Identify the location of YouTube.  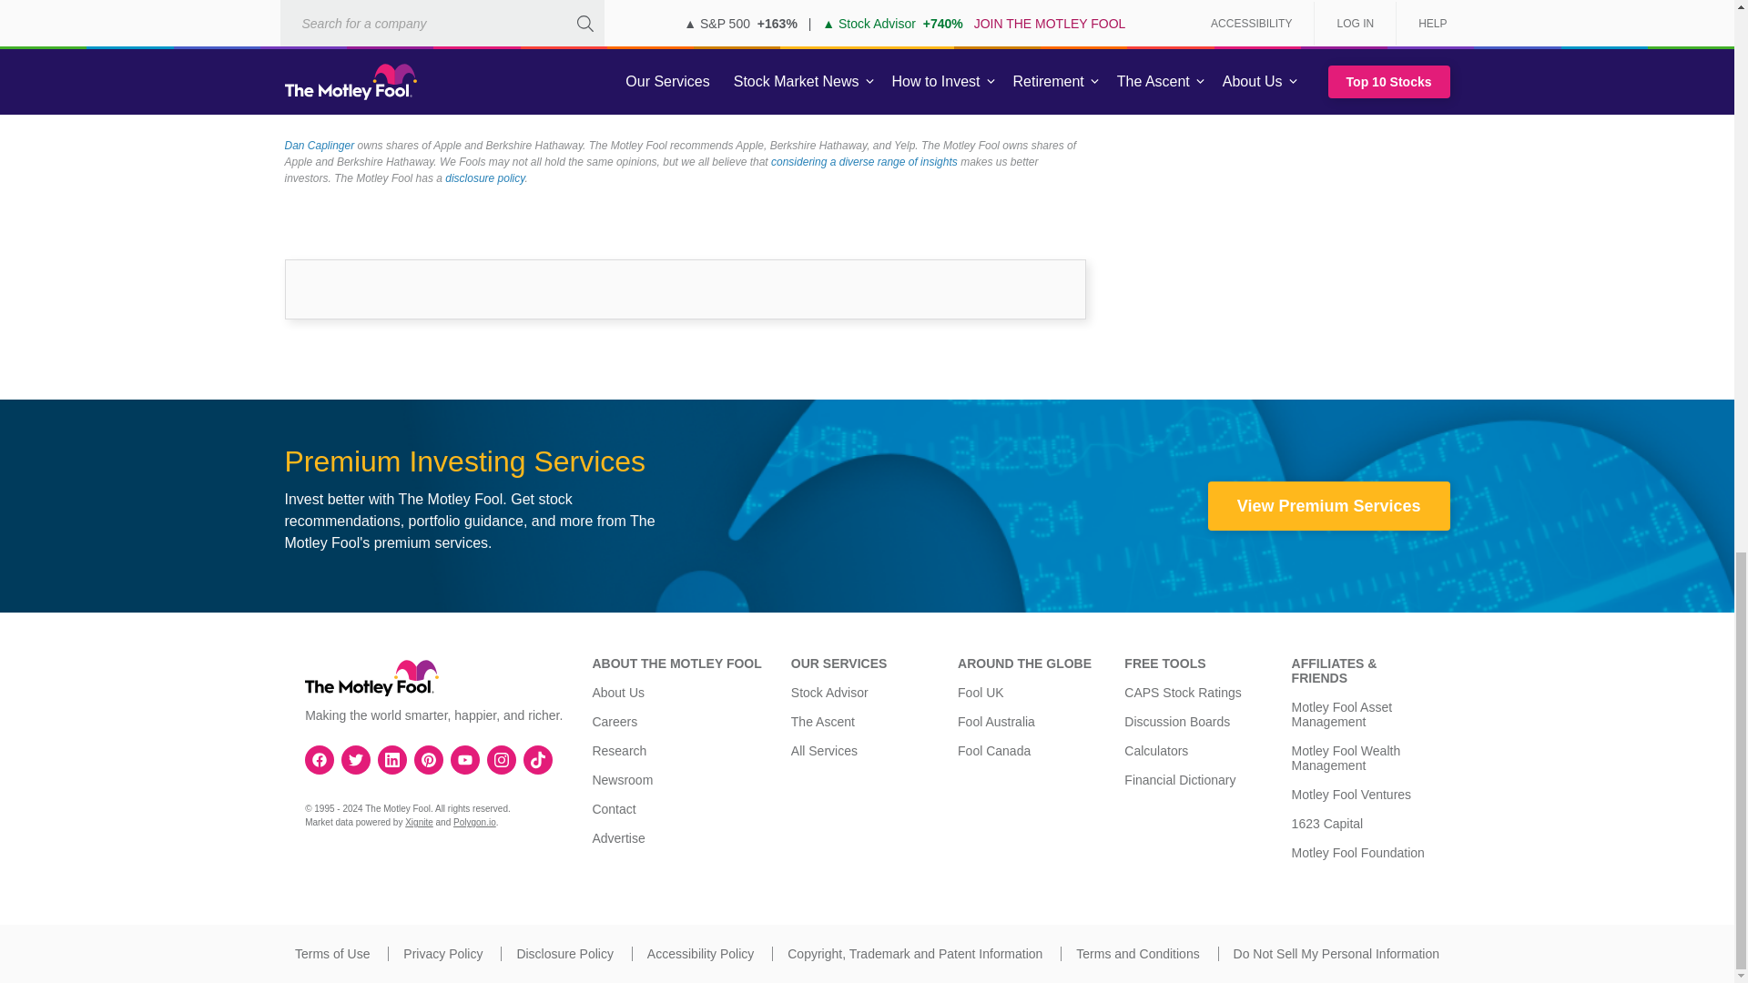
(464, 759).